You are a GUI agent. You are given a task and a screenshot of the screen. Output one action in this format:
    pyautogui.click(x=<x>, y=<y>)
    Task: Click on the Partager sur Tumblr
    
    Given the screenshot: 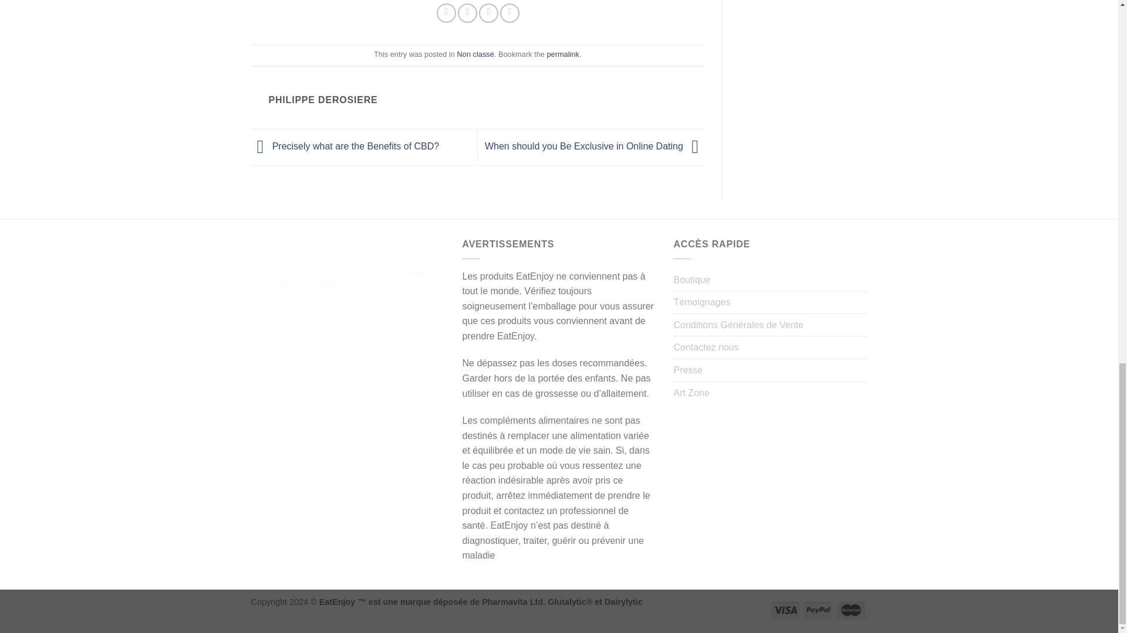 What is the action you would take?
    pyautogui.click(x=509, y=13)
    